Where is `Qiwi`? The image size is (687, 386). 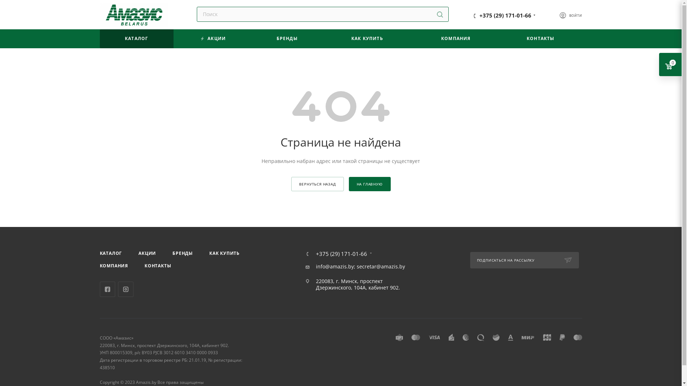
Qiwi is located at coordinates (481, 337).